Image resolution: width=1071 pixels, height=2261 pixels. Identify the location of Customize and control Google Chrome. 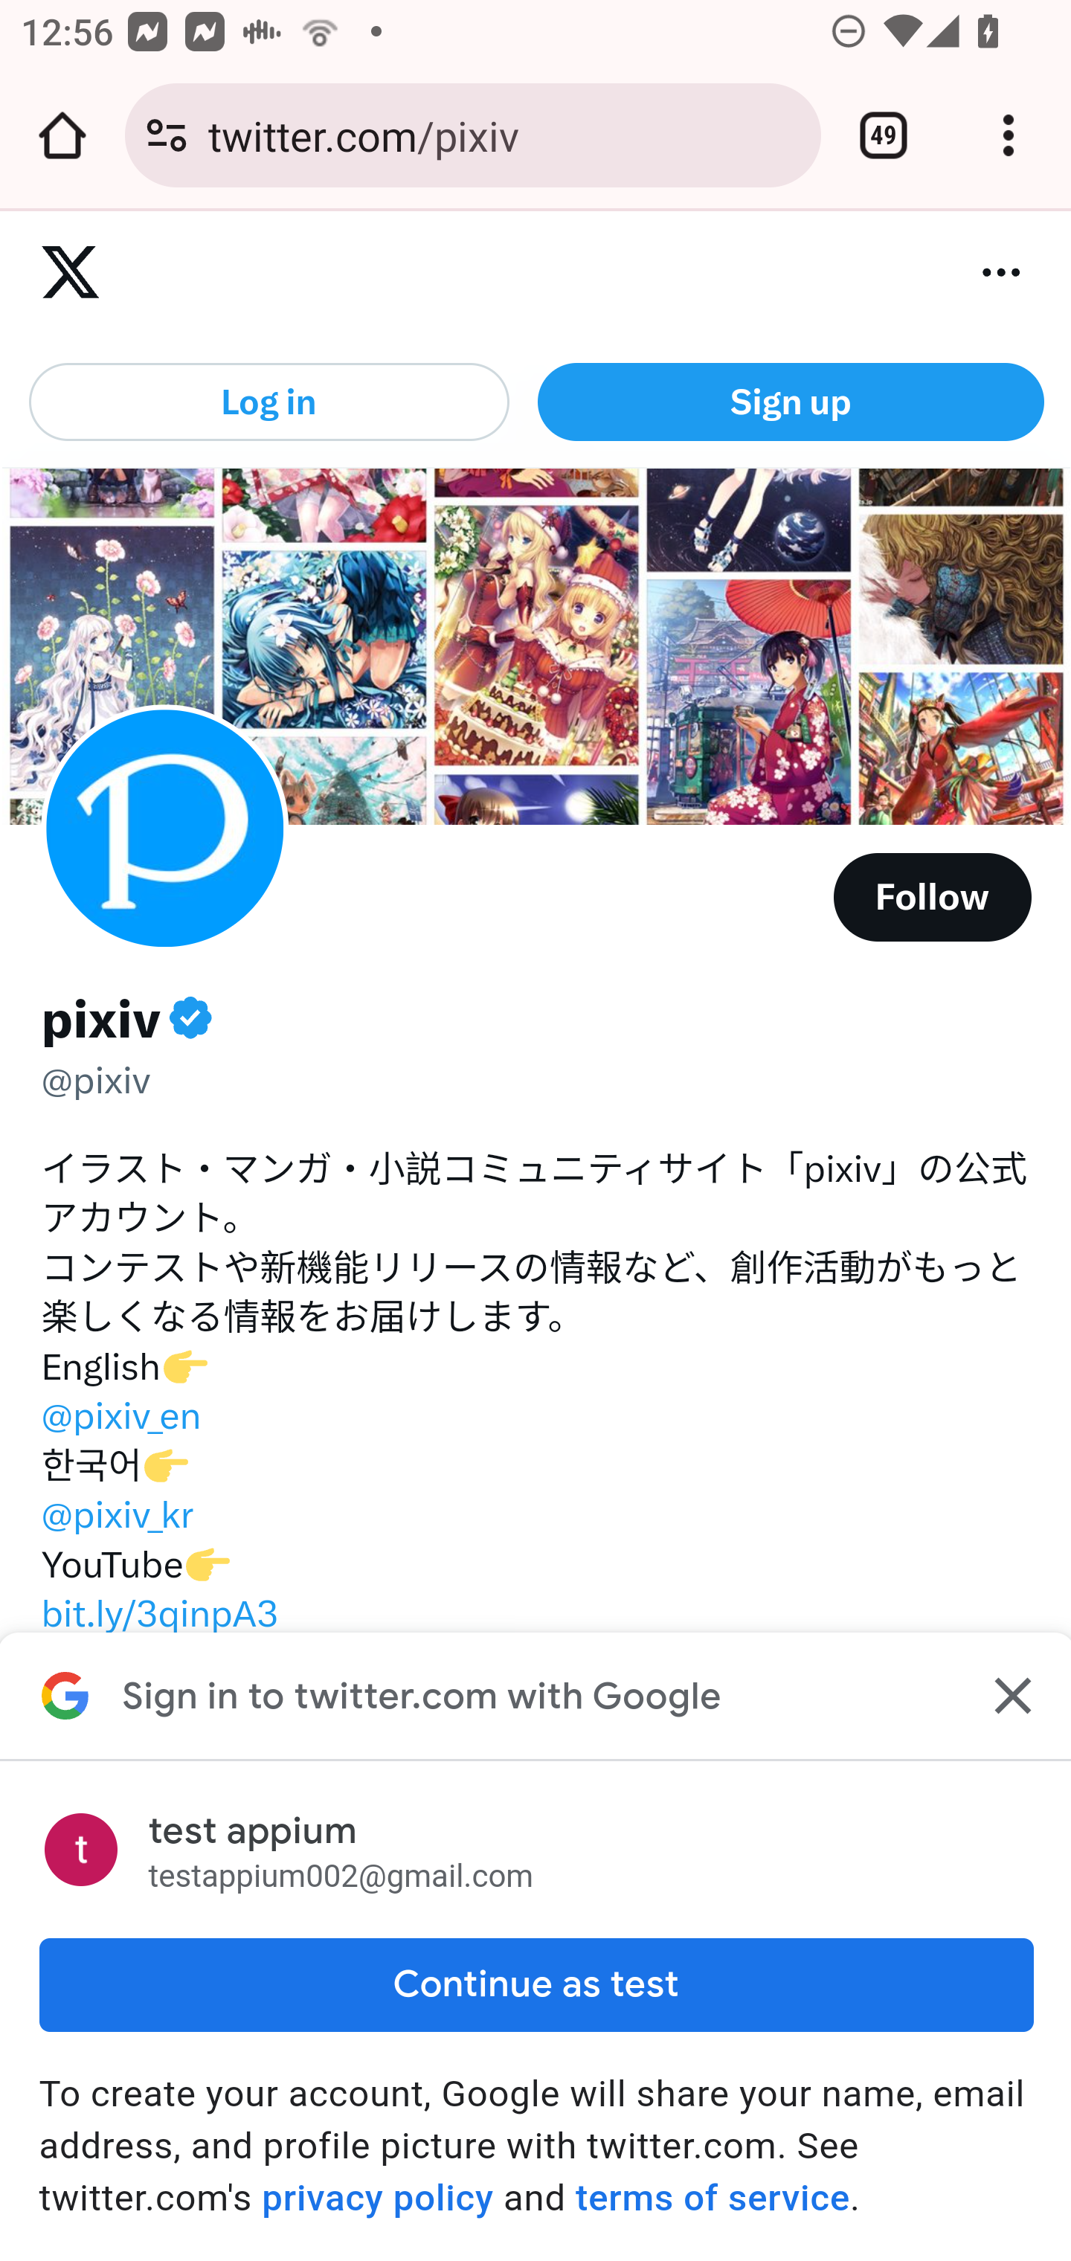
(1009, 135).